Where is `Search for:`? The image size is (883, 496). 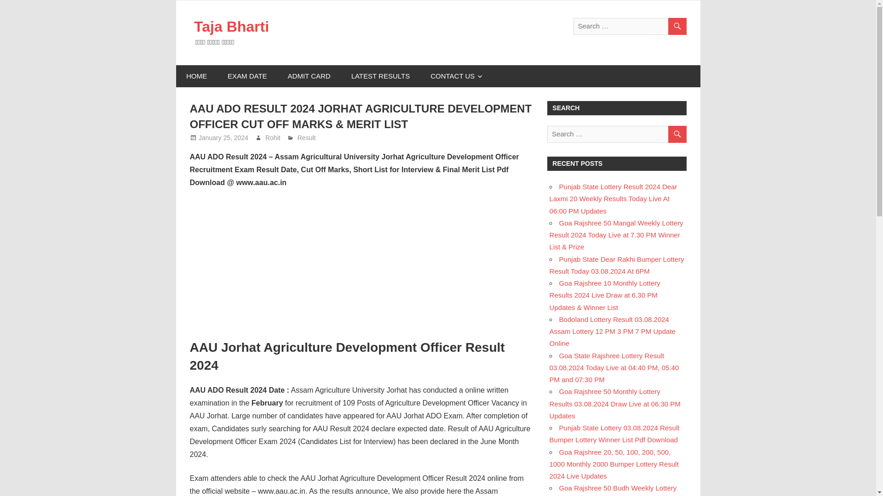
Search for: is located at coordinates (616, 134).